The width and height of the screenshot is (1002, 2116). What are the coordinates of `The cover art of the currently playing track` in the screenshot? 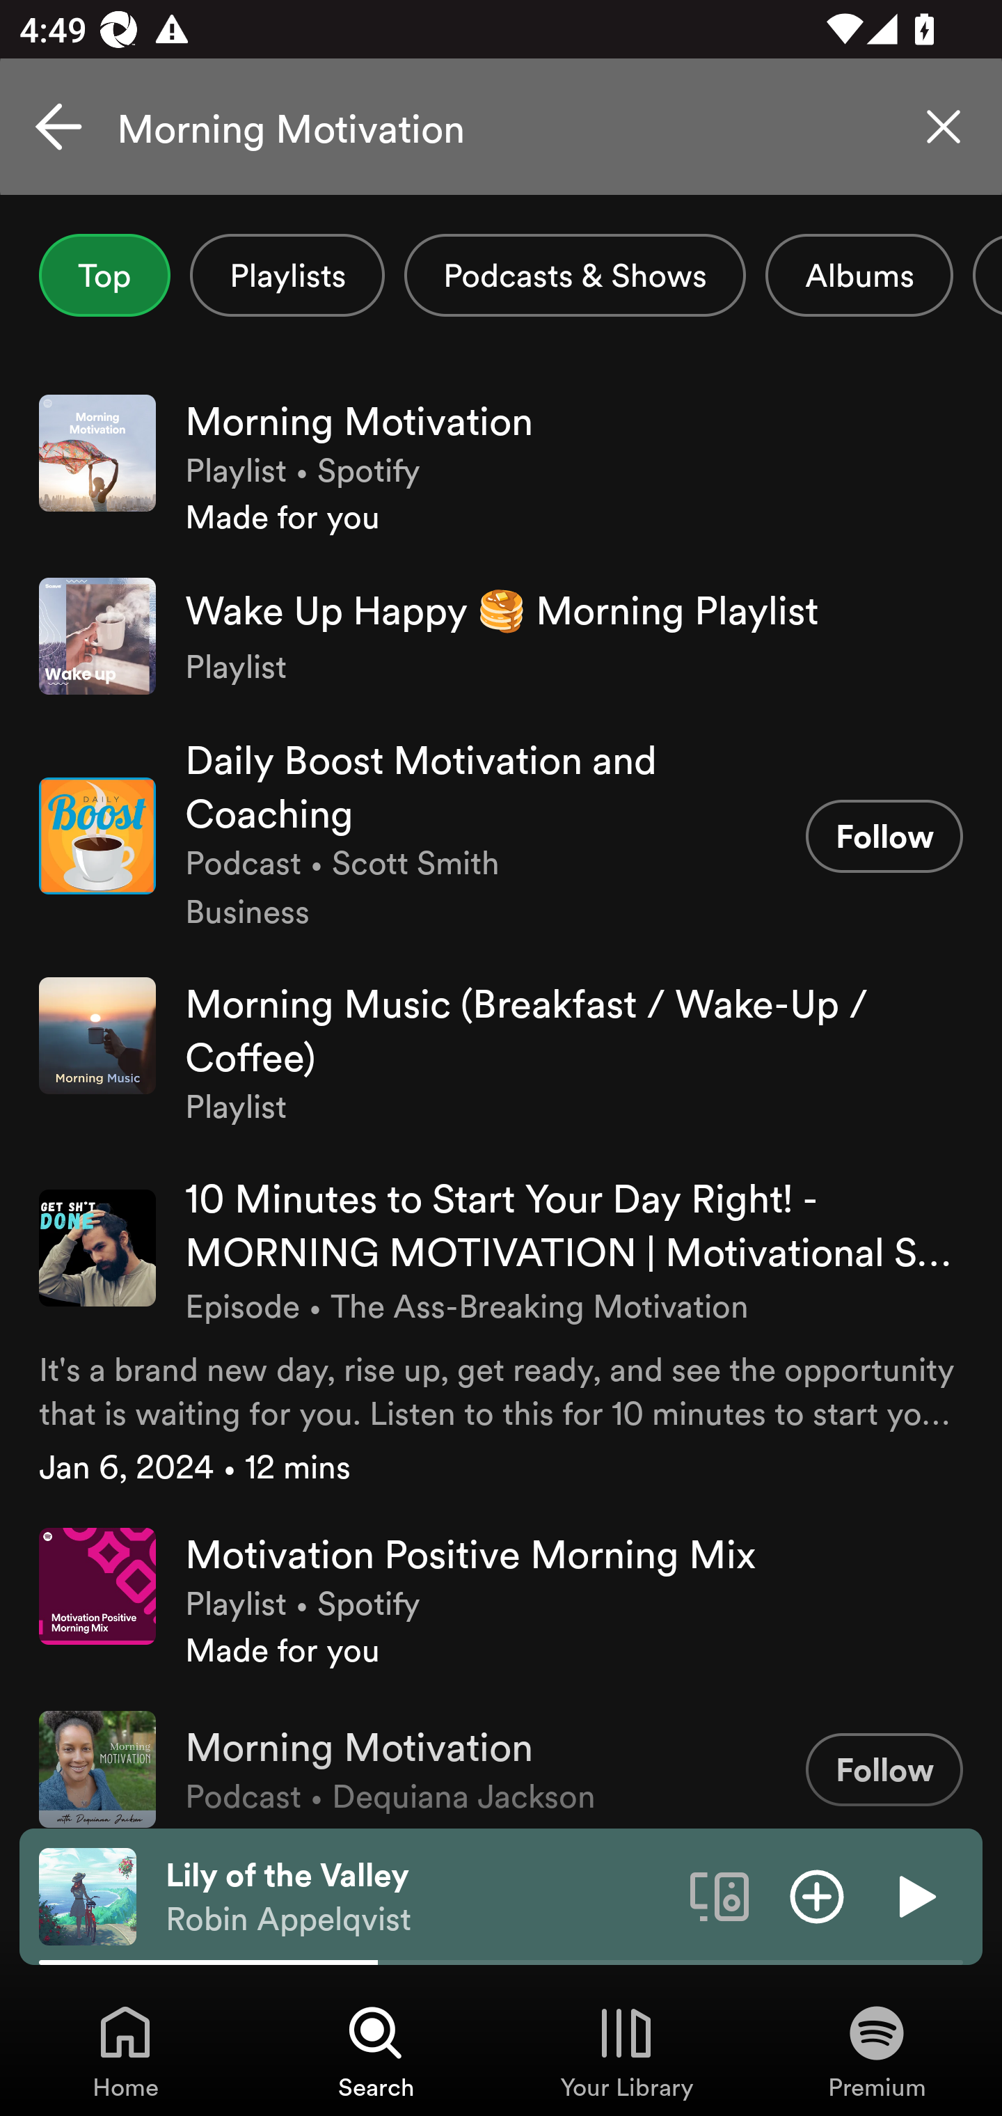 It's located at (88, 1895).